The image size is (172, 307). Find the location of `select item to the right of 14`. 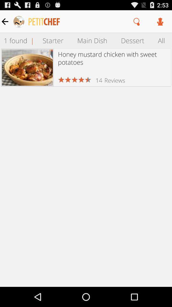

select item to the right of 14 is located at coordinates (115, 80).